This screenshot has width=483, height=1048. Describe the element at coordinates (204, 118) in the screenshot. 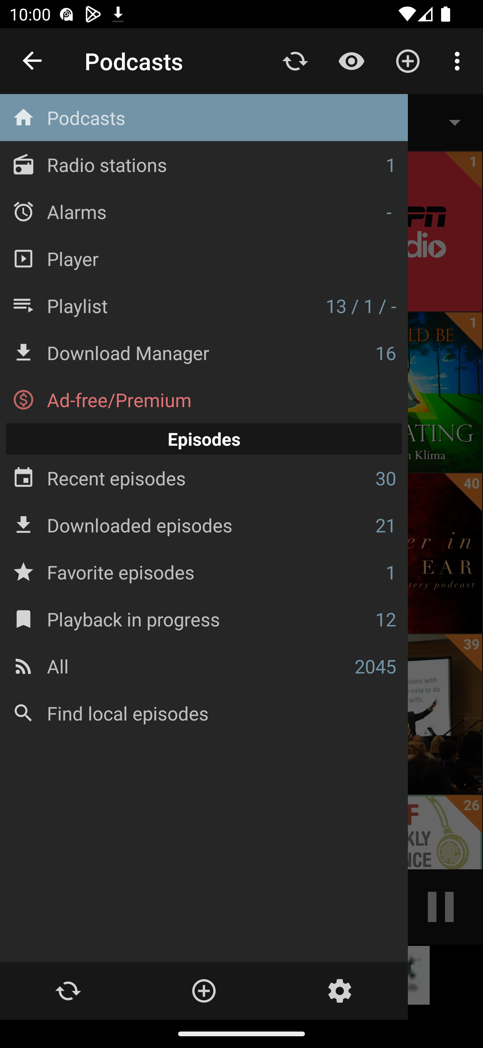

I see `Podcasts` at that location.